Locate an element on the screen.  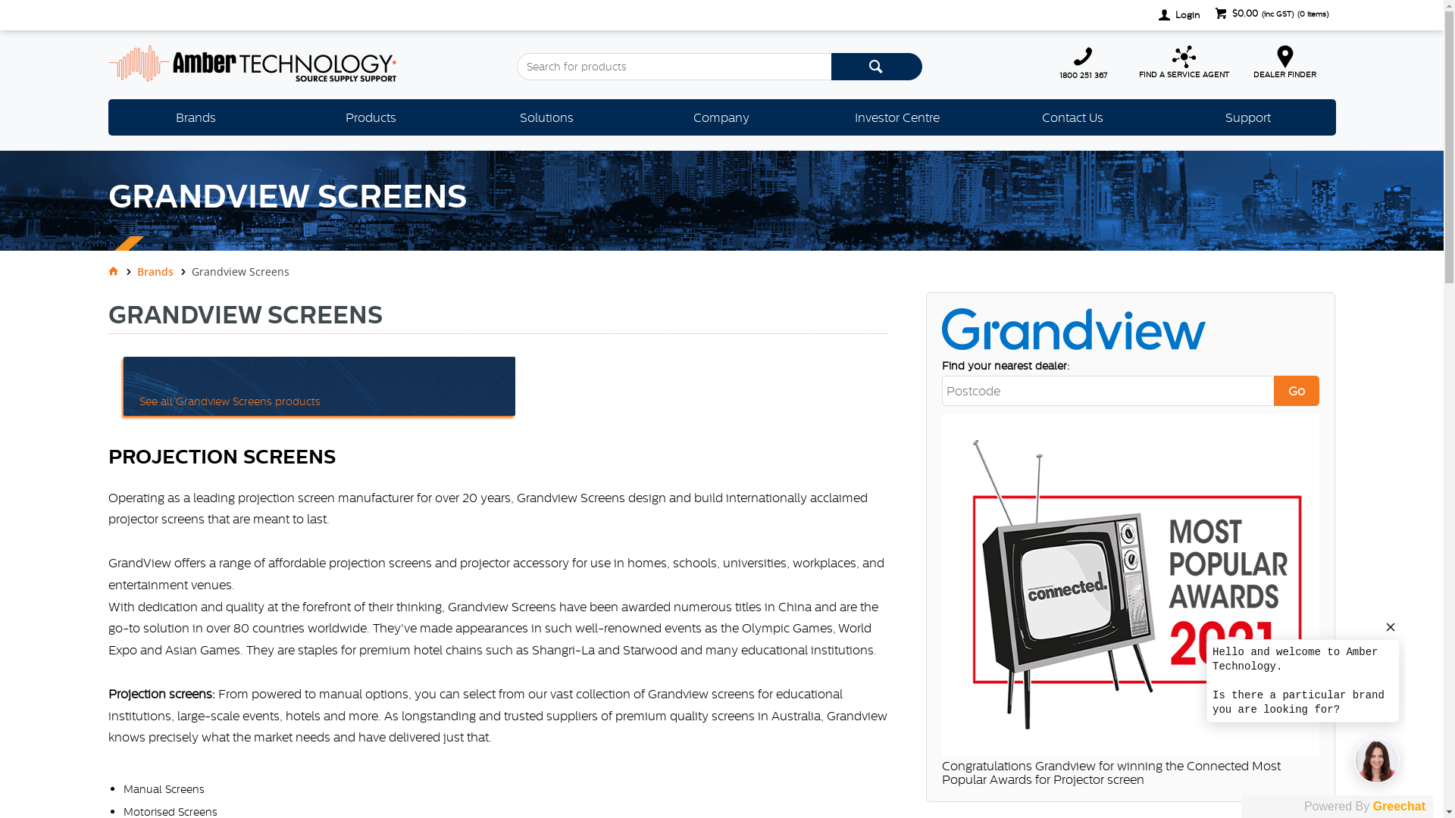
Login is located at coordinates (1178, 15).